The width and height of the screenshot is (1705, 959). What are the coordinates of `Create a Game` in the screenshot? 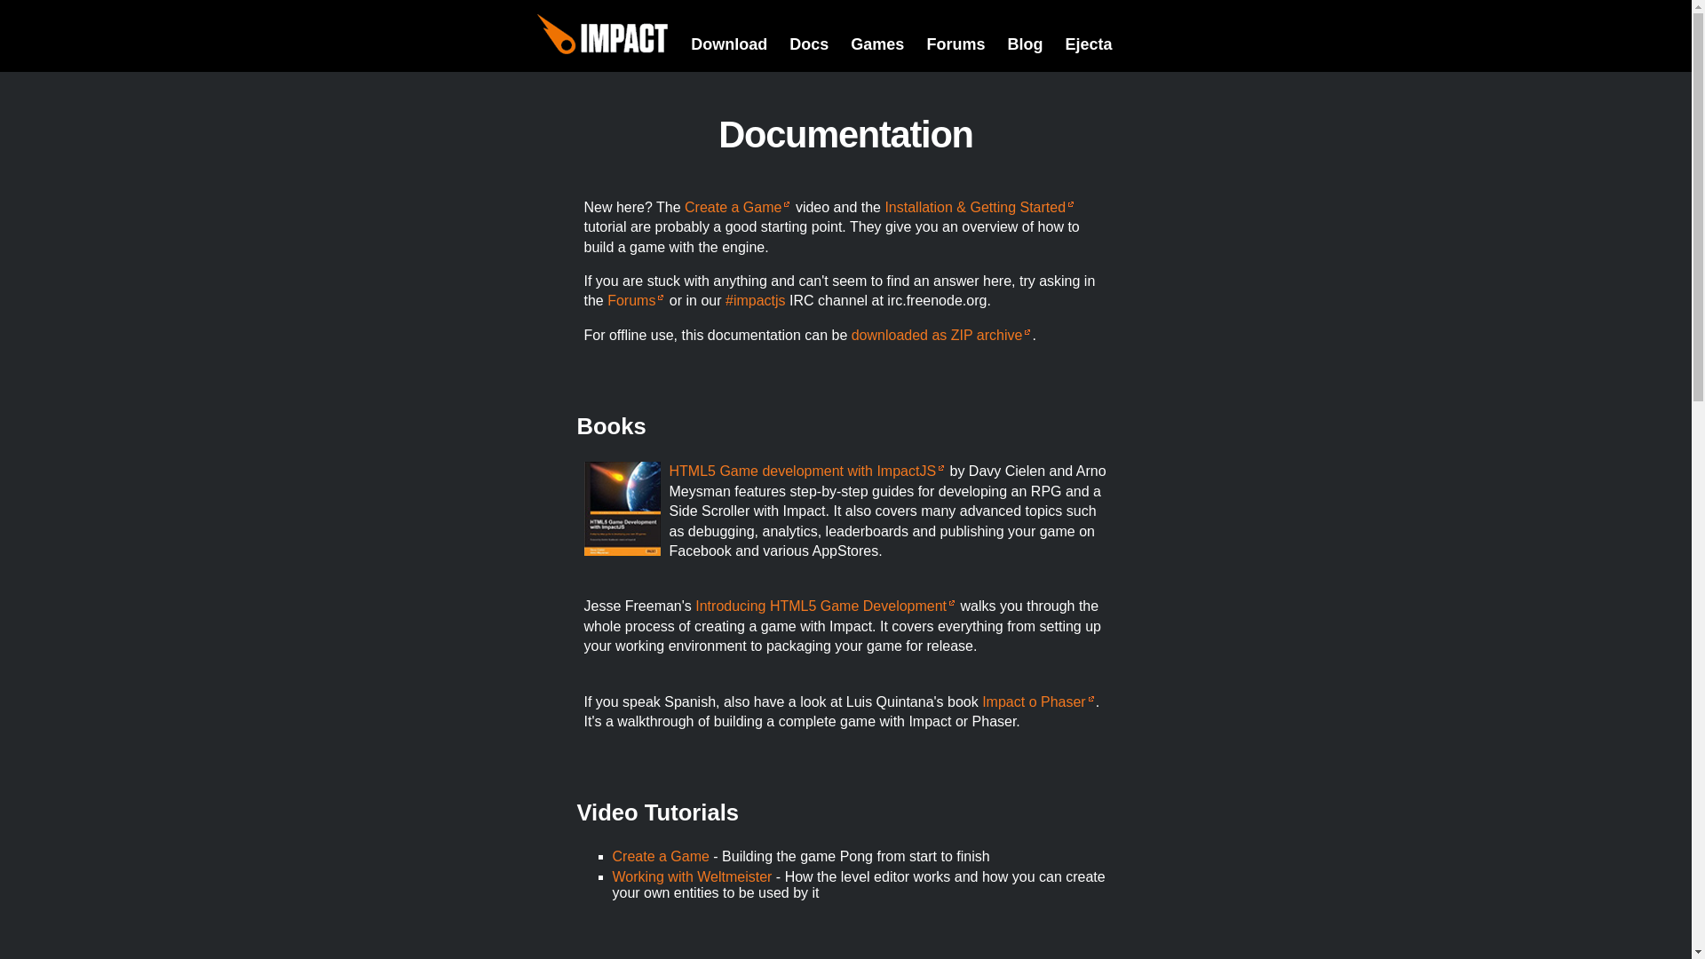 It's located at (661, 856).